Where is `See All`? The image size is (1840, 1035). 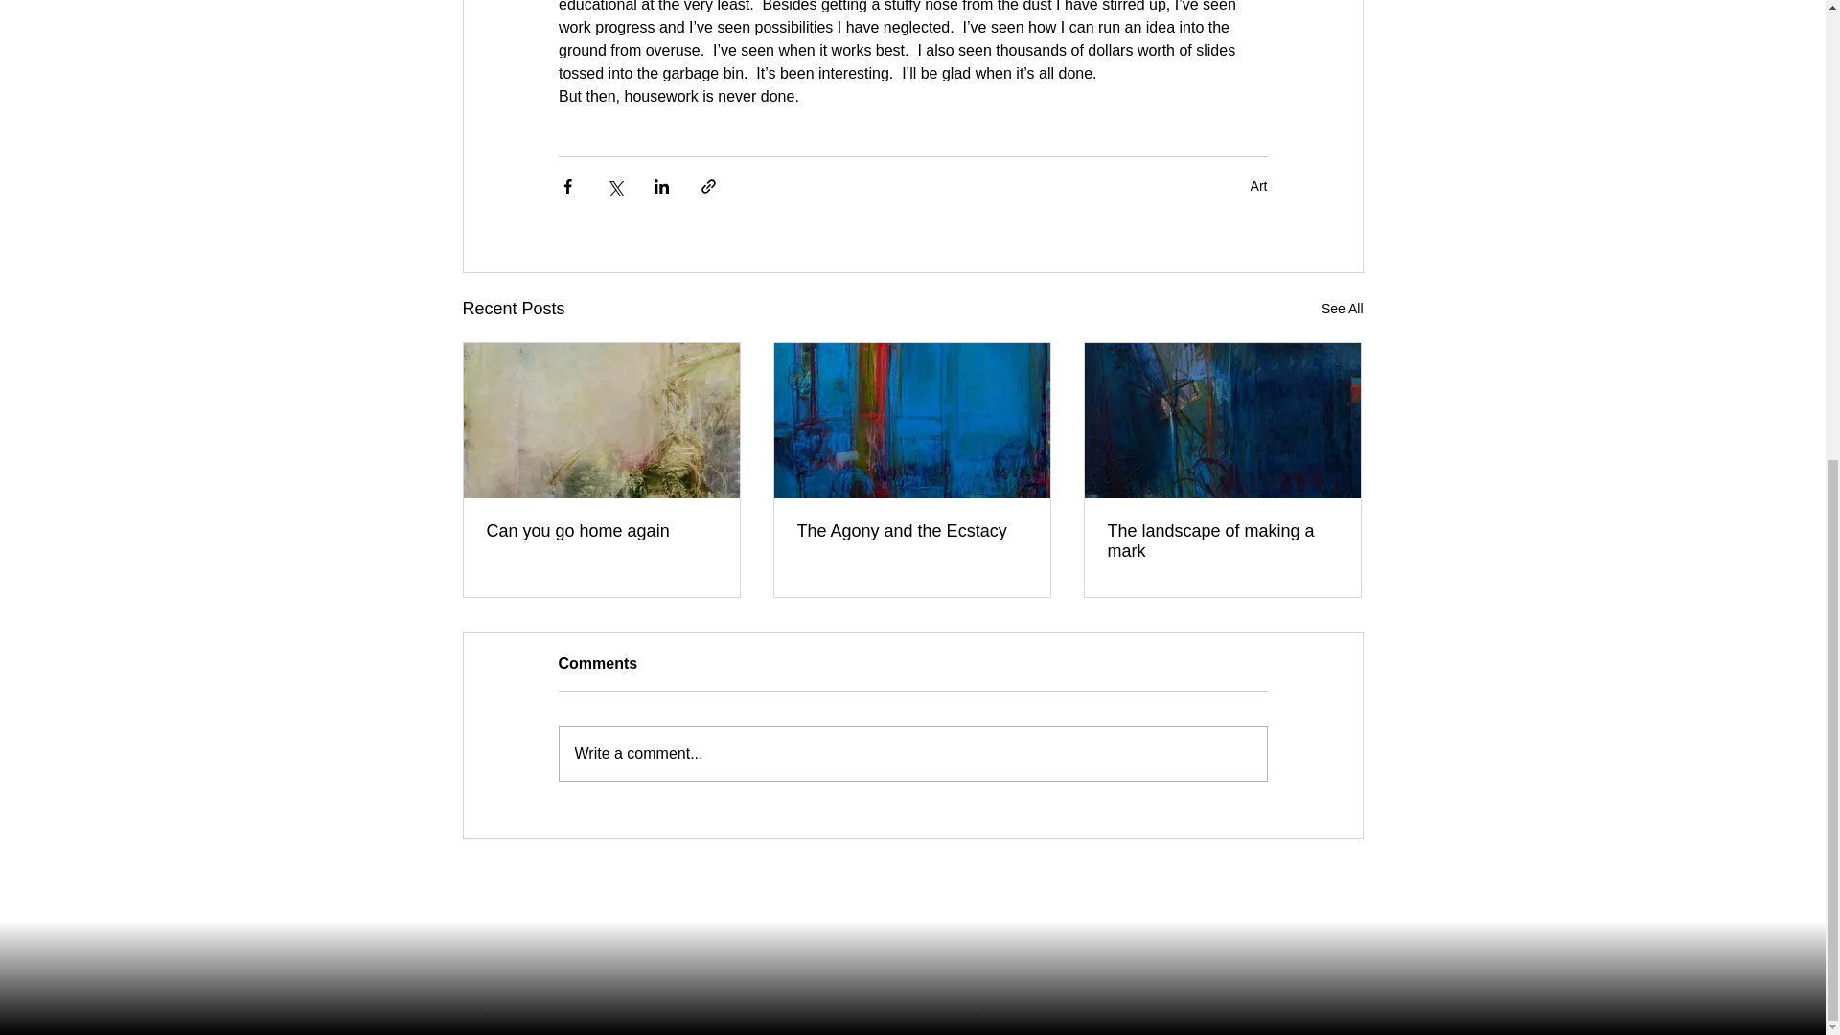
See All is located at coordinates (1342, 309).